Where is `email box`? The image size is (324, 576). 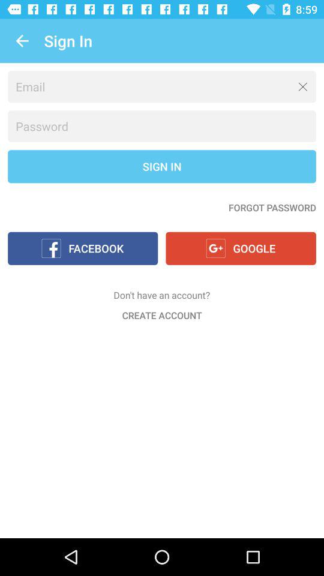
email box is located at coordinates (162, 86).